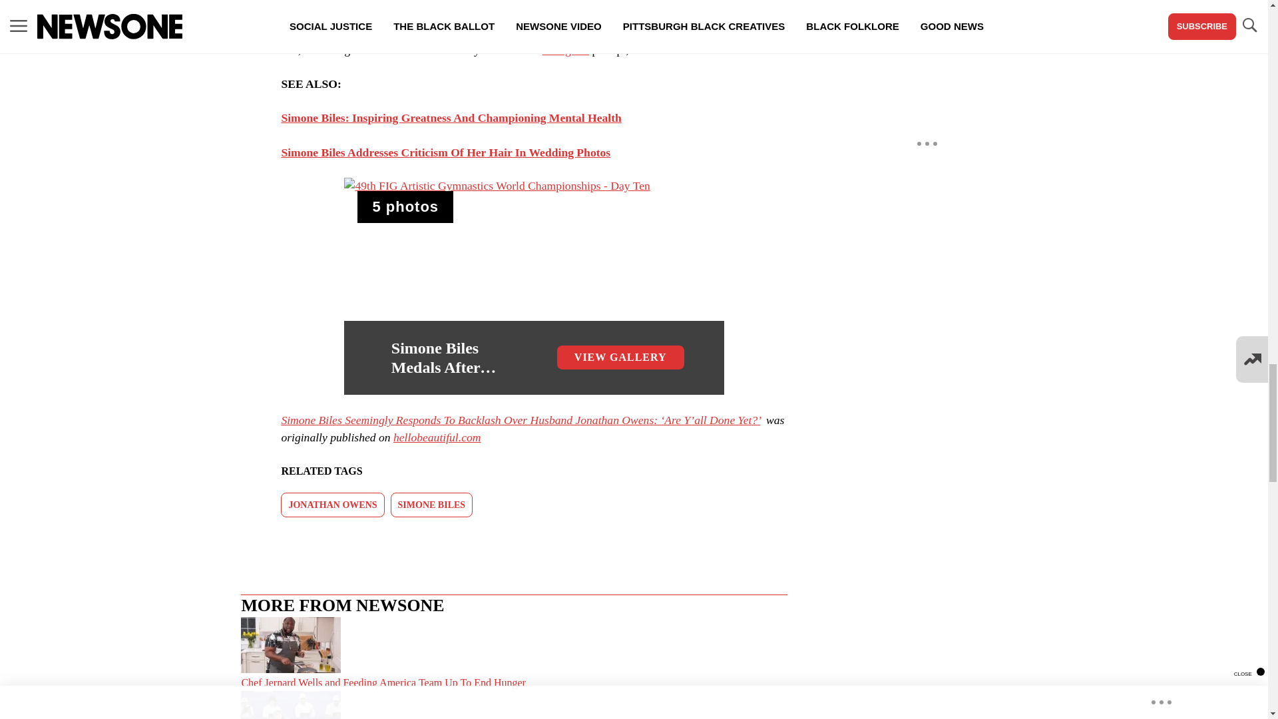 The width and height of the screenshot is (1278, 719). I want to click on SIMONE BILES, so click(431, 505).